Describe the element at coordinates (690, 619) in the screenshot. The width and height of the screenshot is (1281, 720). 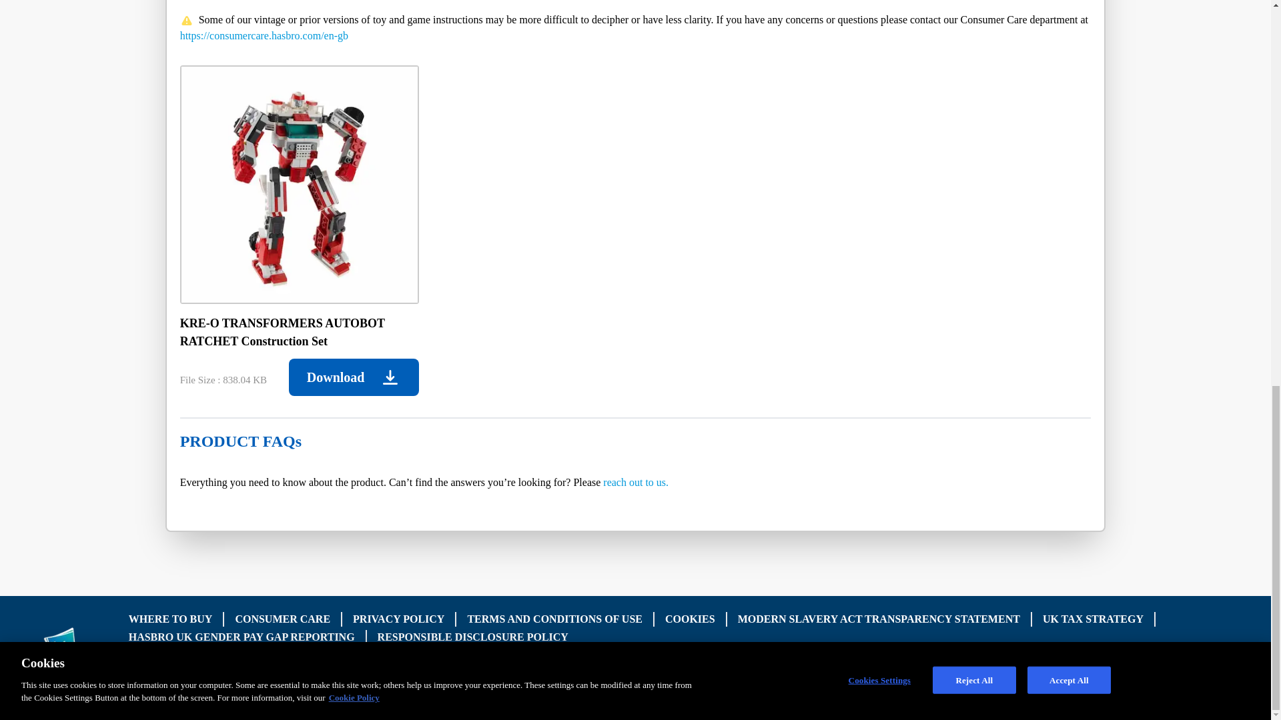
I see `COOKIES` at that location.